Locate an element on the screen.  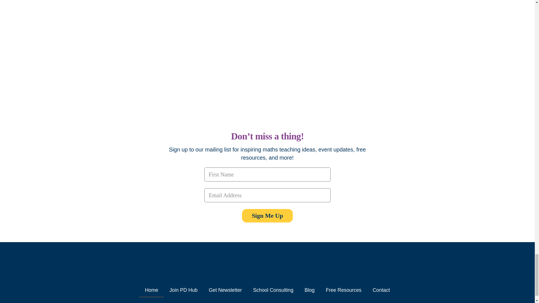
Free Resources is located at coordinates (344, 290).